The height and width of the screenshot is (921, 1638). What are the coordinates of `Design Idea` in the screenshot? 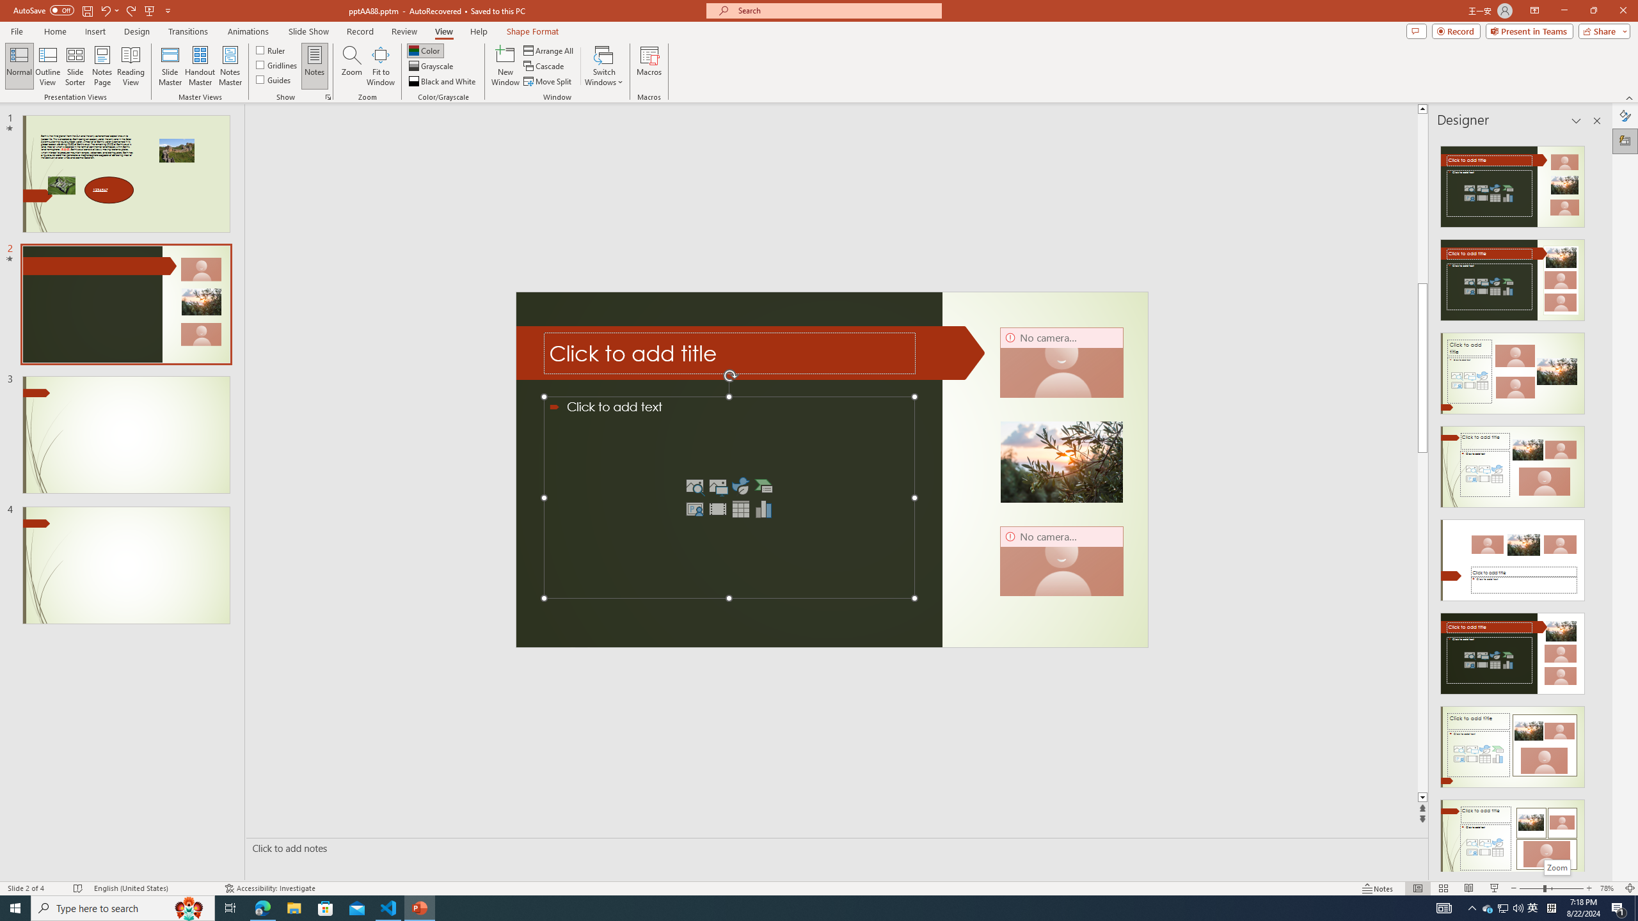 It's located at (1513, 837).